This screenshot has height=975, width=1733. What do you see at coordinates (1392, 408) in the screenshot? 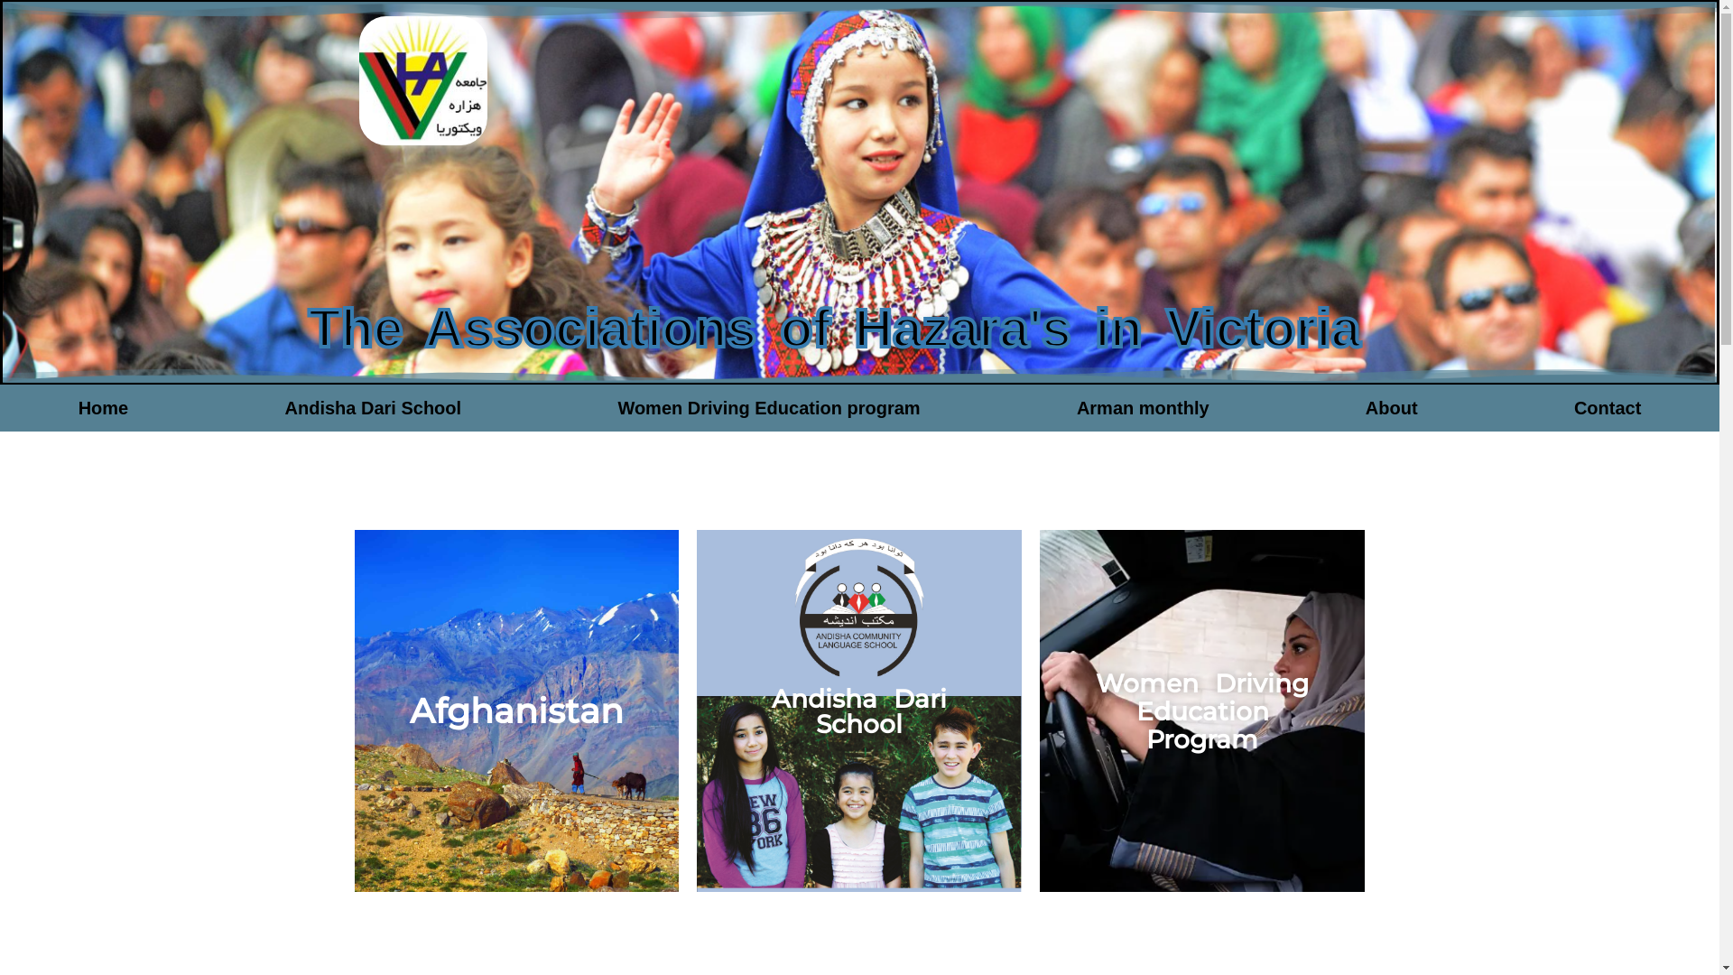
I see `About` at bounding box center [1392, 408].